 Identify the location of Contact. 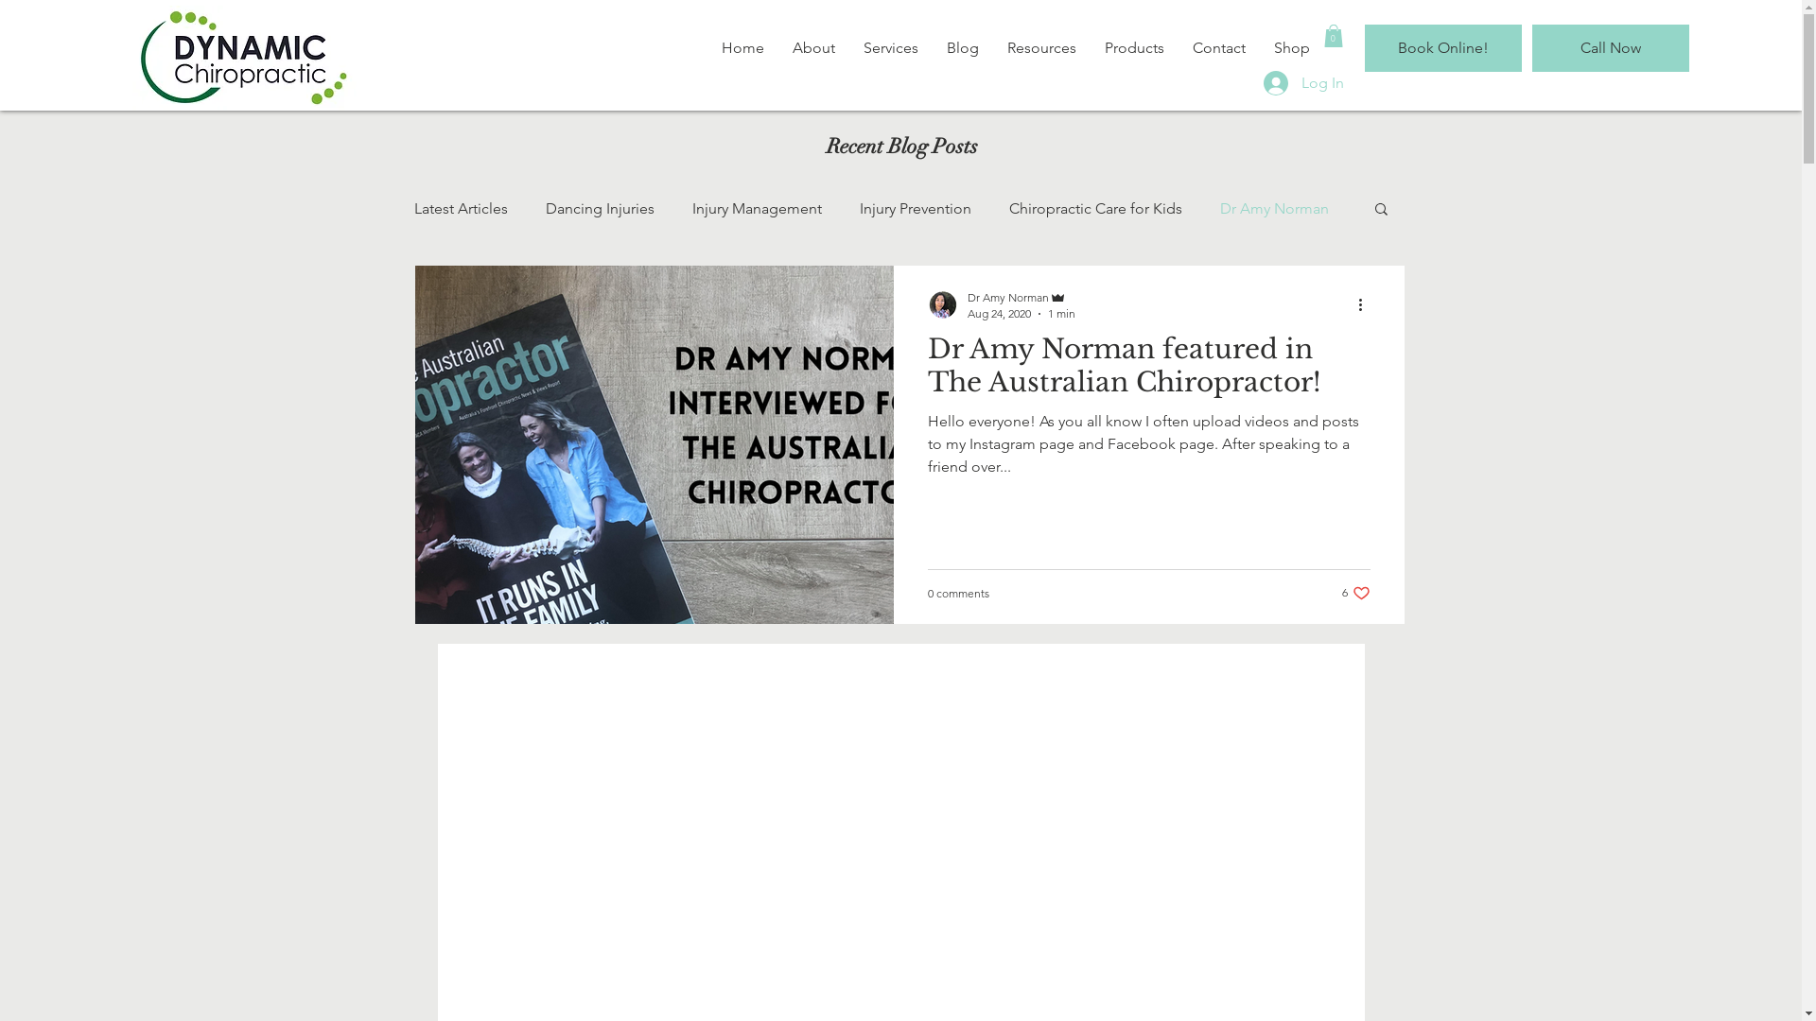
(1219, 48).